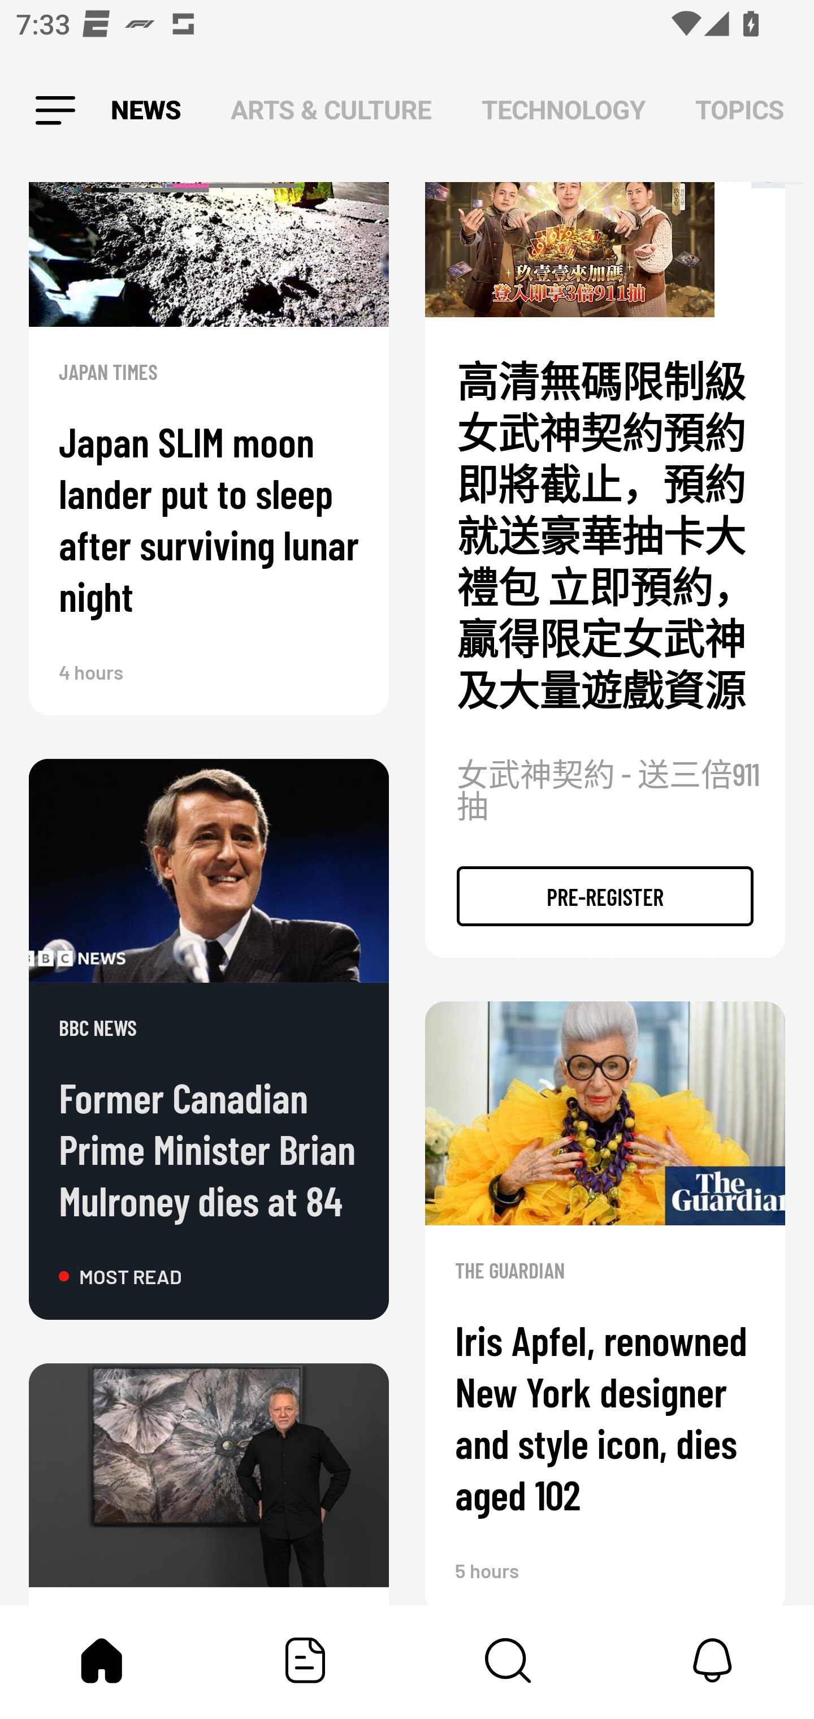 The image size is (814, 1719). What do you see at coordinates (563, 111) in the screenshot?
I see `TECHNOLOGY` at bounding box center [563, 111].